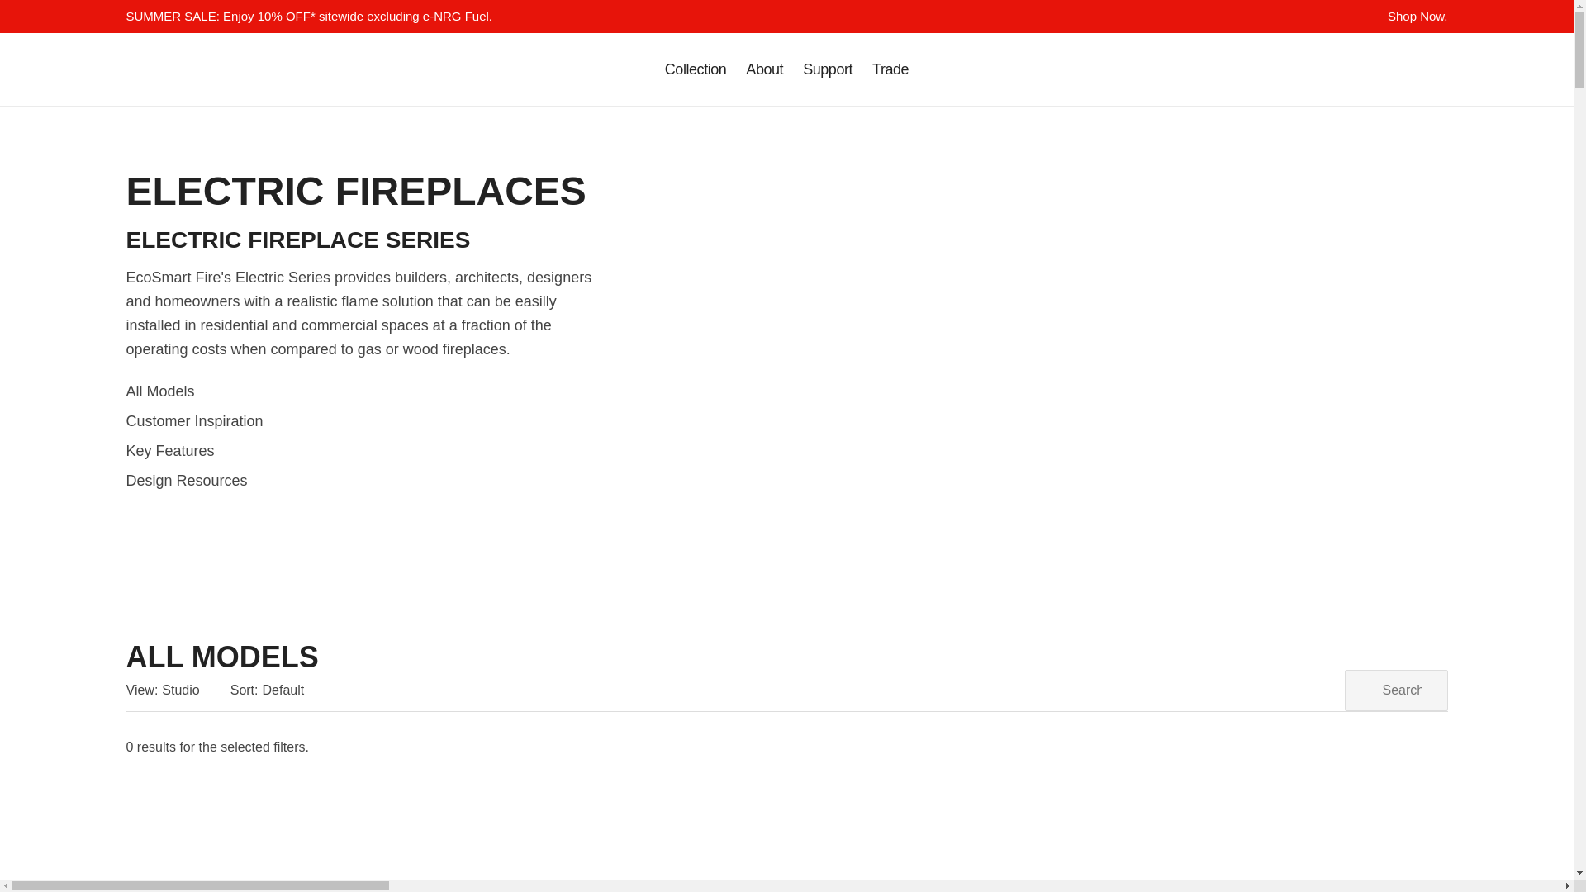 This screenshot has height=892, width=1586. What do you see at coordinates (1404, 69) in the screenshot?
I see `Cart` at bounding box center [1404, 69].